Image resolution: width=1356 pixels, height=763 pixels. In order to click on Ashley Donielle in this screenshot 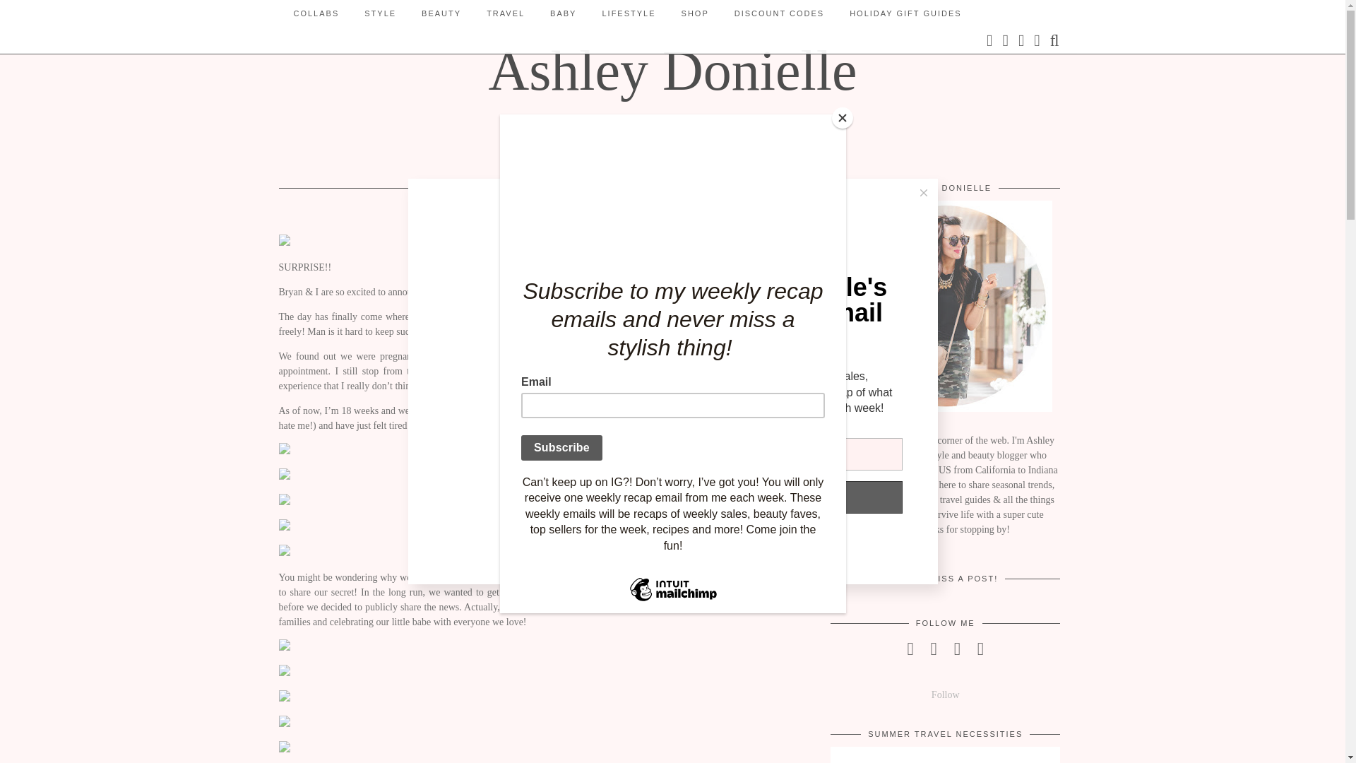, I will do `click(672, 71)`.